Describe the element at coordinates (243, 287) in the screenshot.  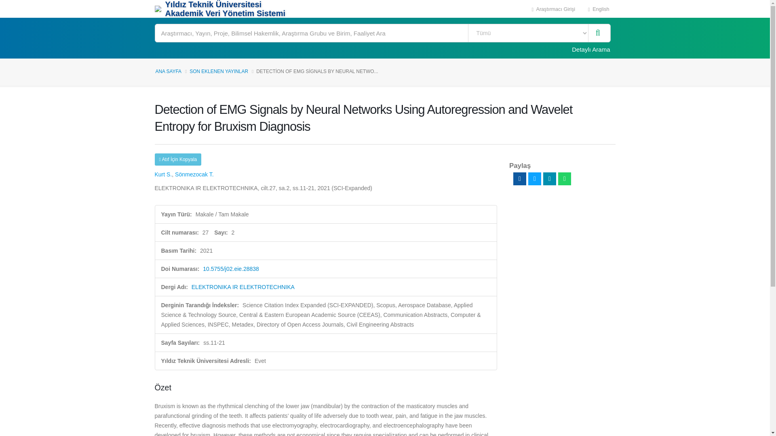
I see `ELEKTRONIKA IR ELEKTROTECHNIKA` at that location.